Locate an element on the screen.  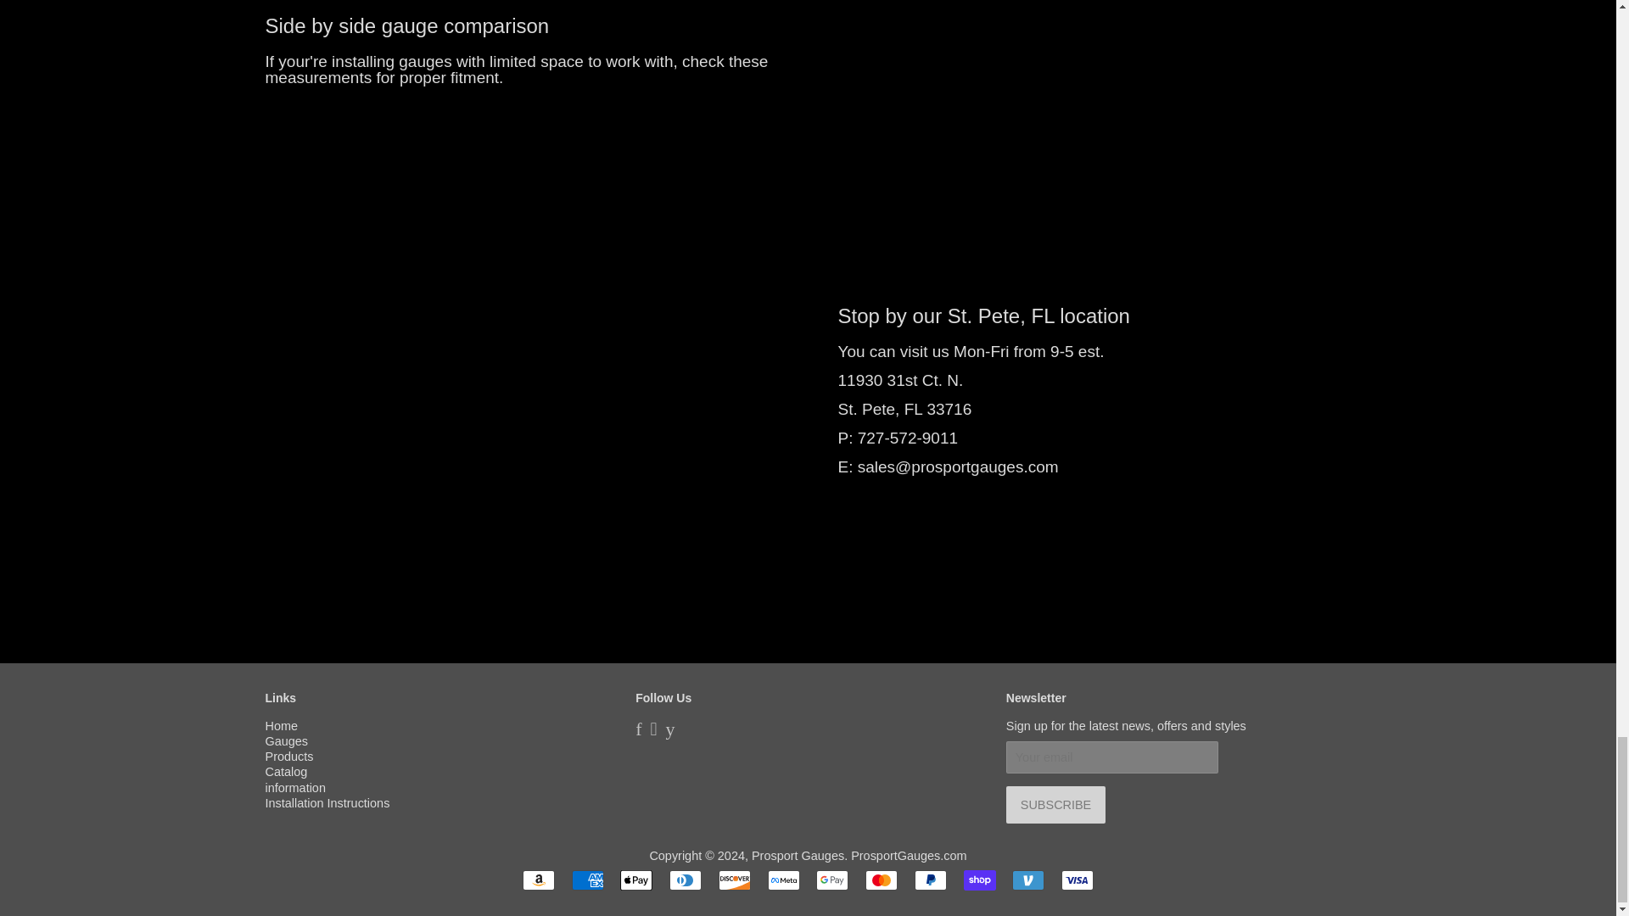
Diners Club is located at coordinates (686, 880).